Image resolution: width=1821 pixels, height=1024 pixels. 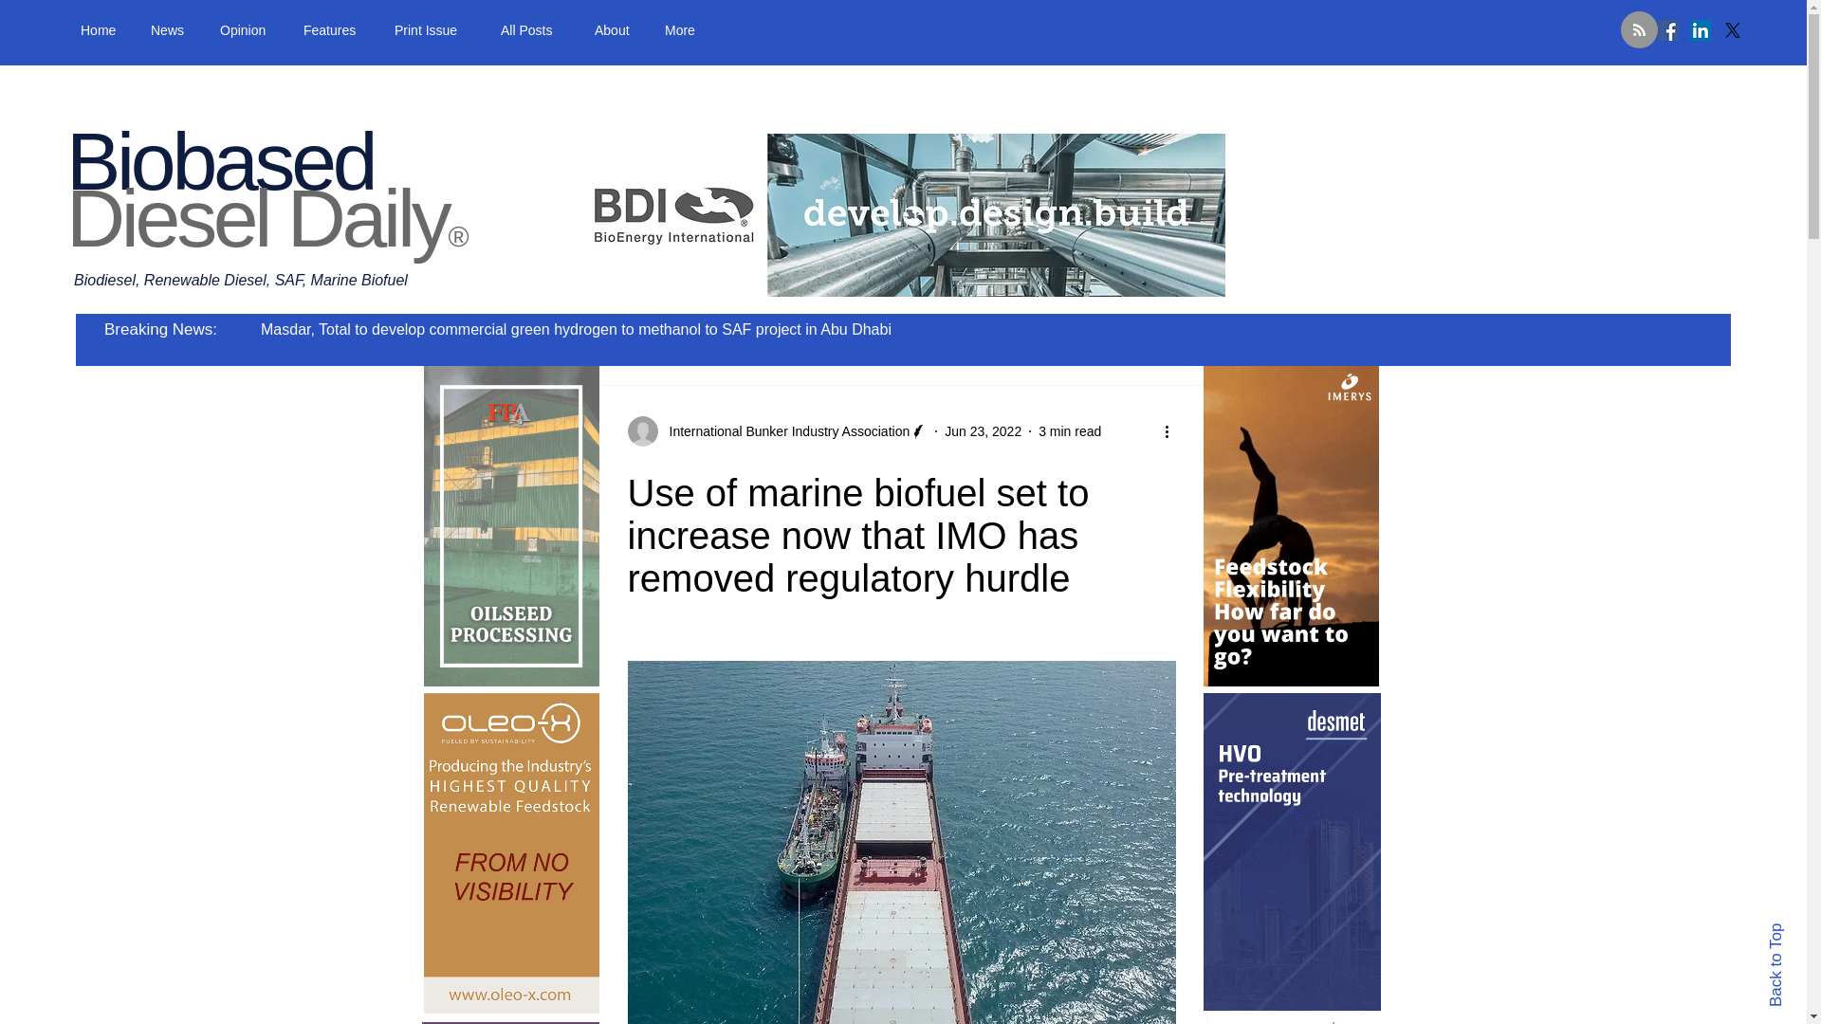 What do you see at coordinates (615, 30) in the screenshot?
I see `About` at bounding box center [615, 30].